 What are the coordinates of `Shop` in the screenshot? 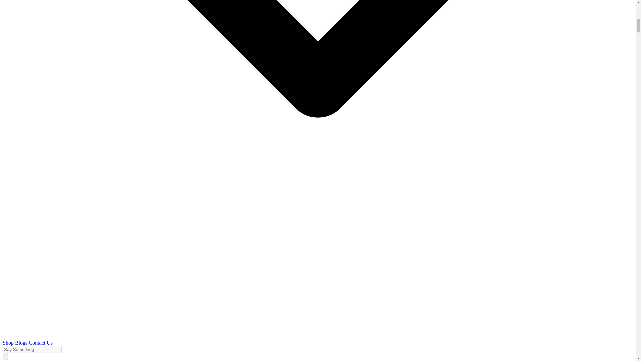 It's located at (9, 343).